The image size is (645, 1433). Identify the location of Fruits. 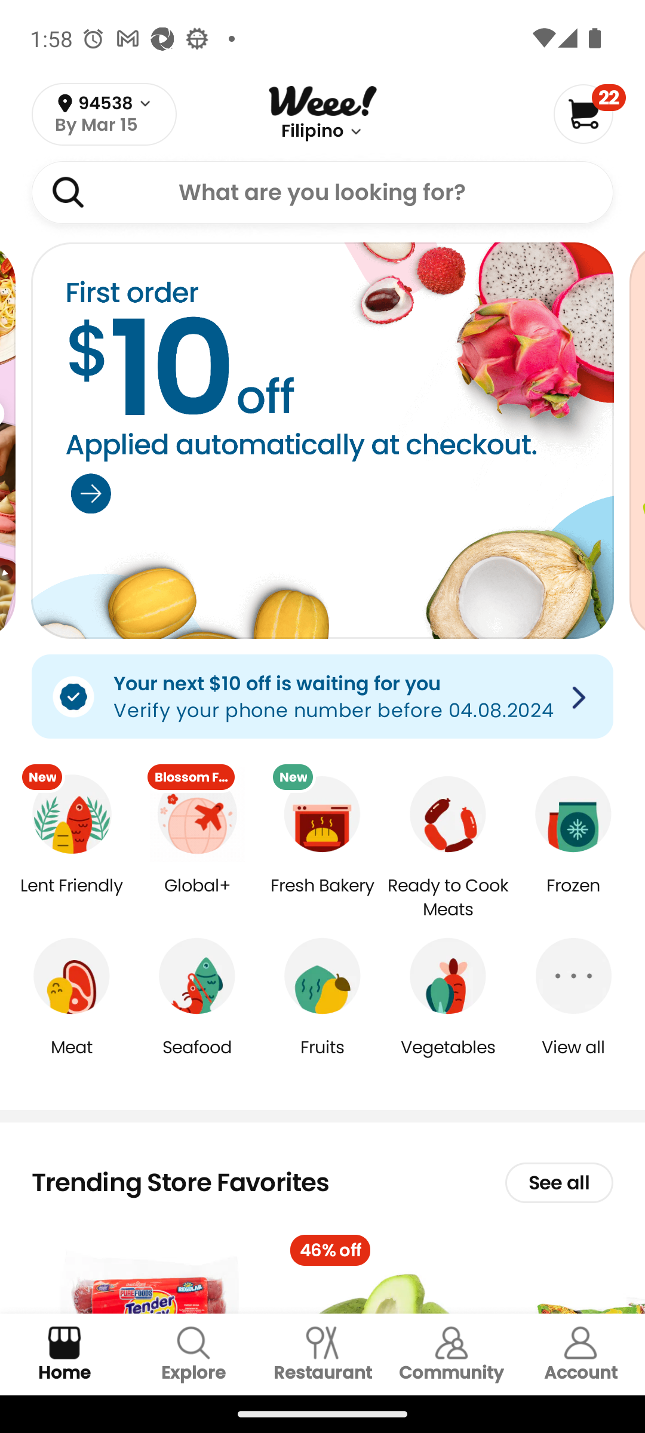
(322, 1059).